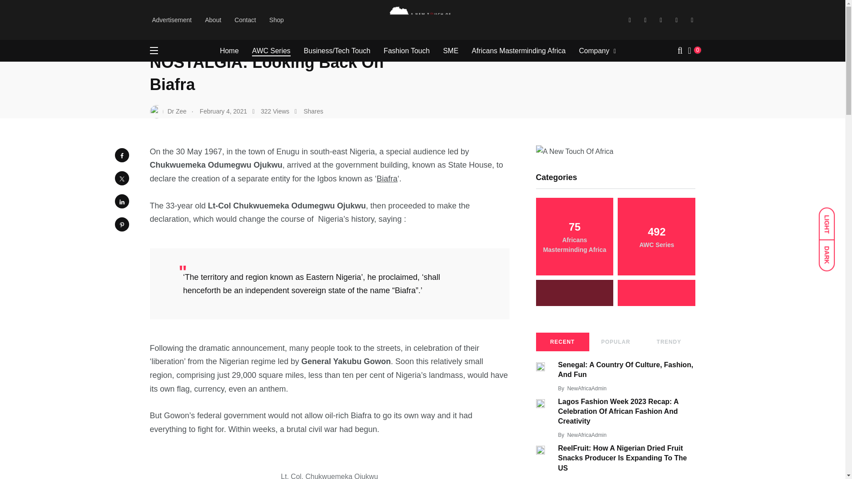  I want to click on Contact, so click(245, 20).